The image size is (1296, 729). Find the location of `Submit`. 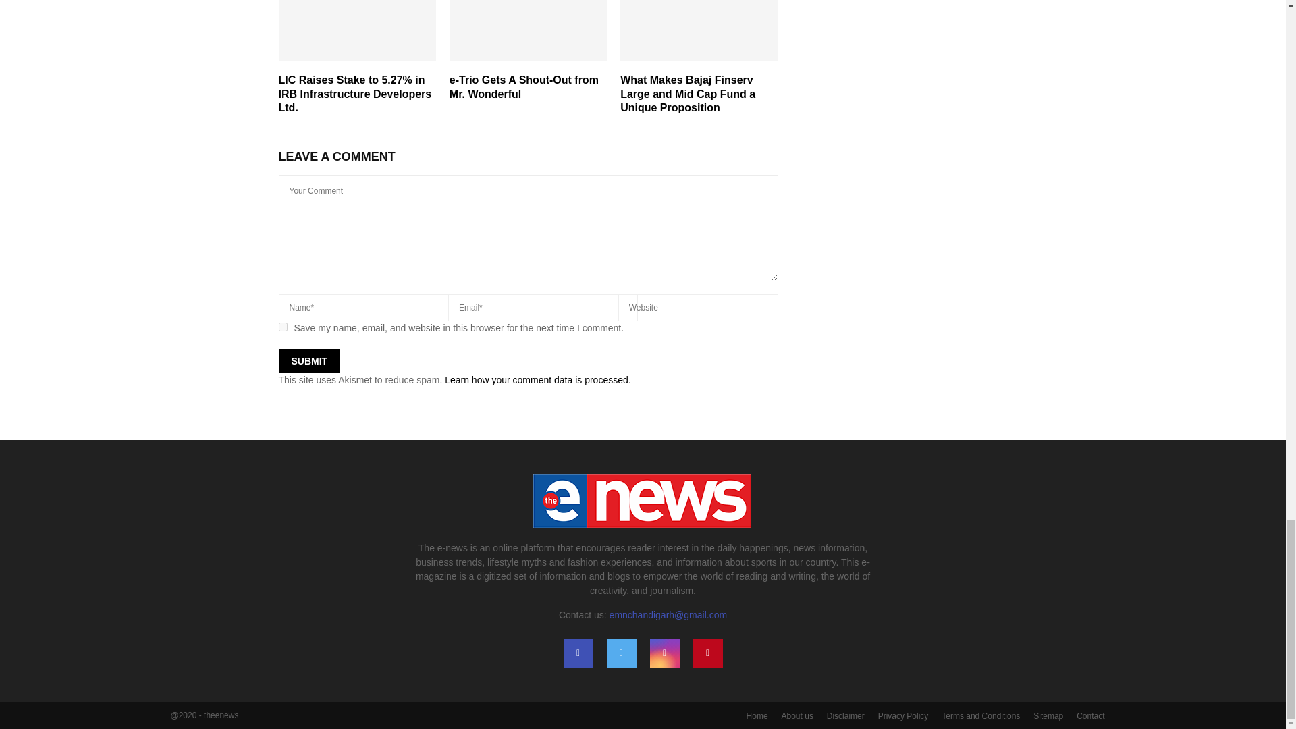

Submit is located at coordinates (309, 360).